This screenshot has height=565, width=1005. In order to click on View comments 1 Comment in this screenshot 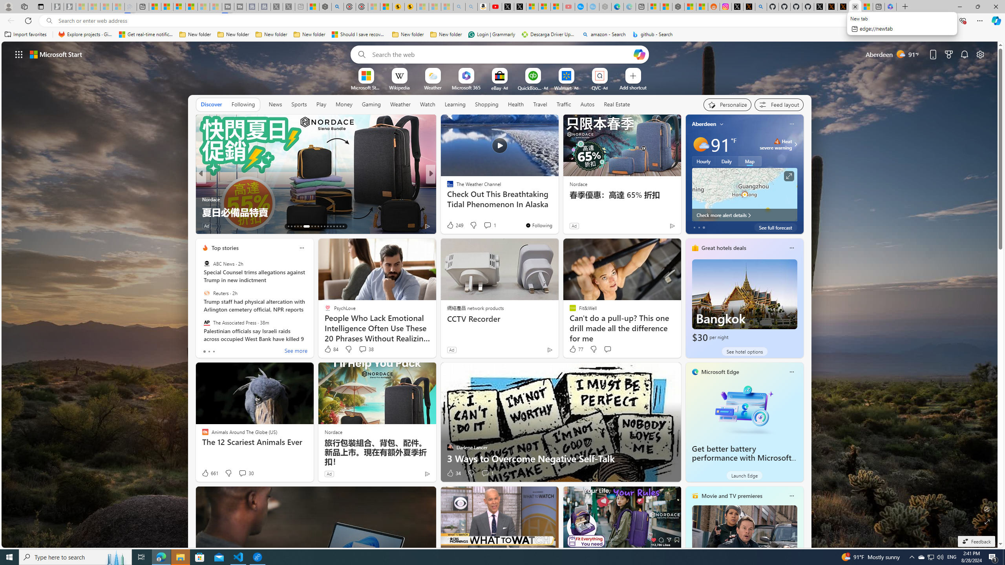, I will do `click(487, 473)`.